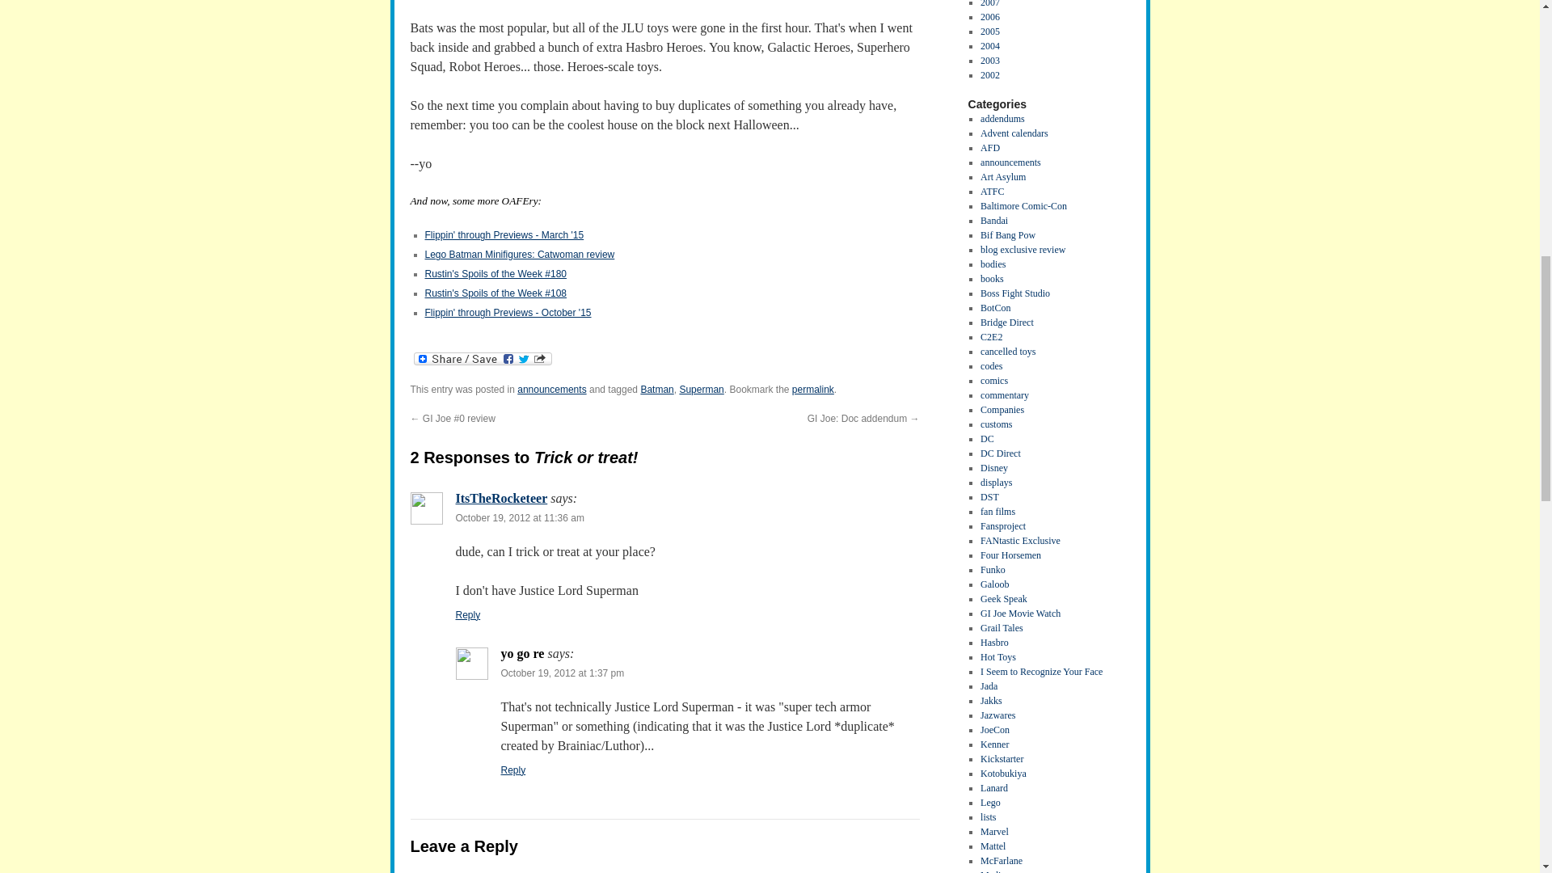  I want to click on Reply, so click(513, 770).